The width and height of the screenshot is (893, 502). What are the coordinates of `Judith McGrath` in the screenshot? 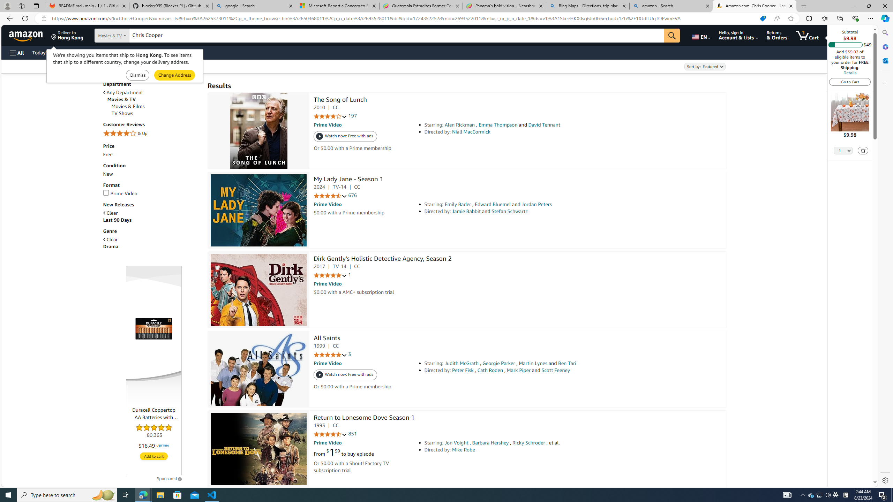 It's located at (461, 363).